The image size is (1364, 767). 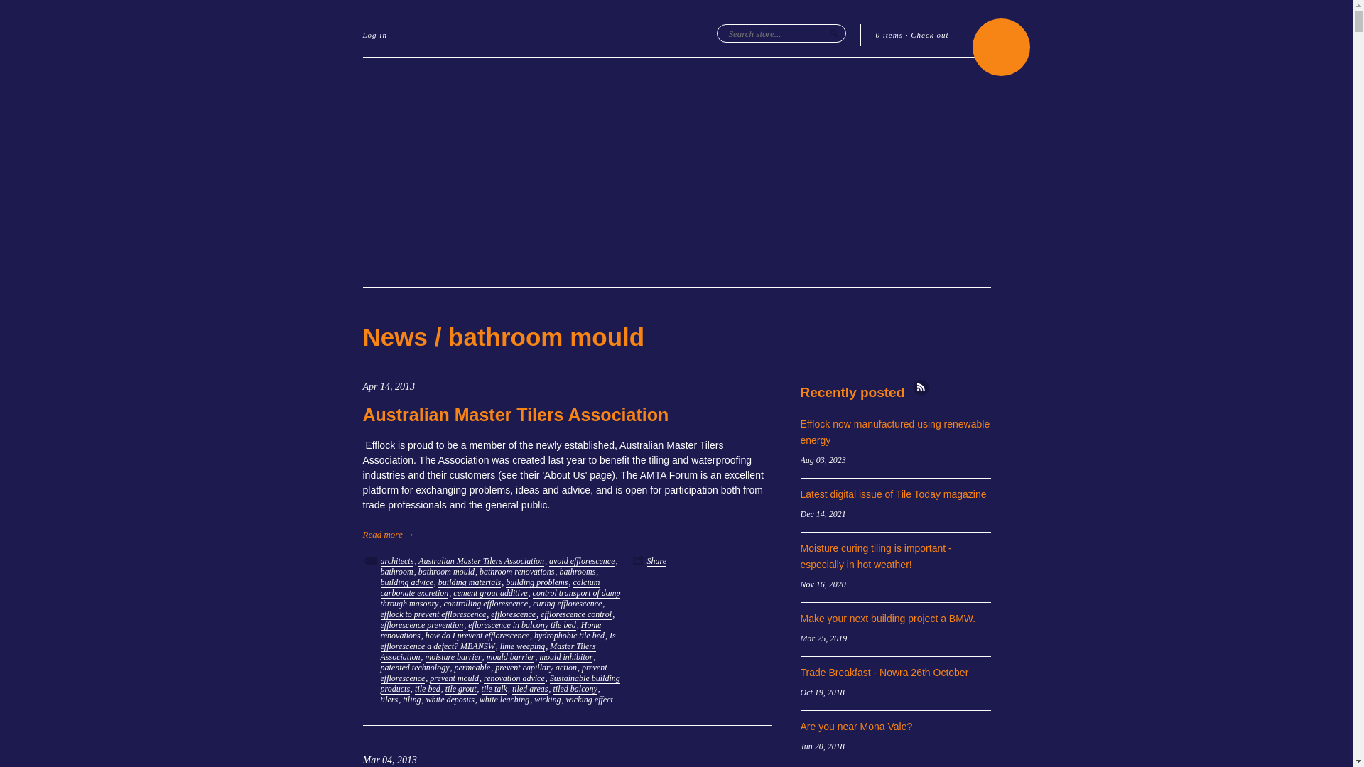 I want to click on mould barrier, so click(x=511, y=658).